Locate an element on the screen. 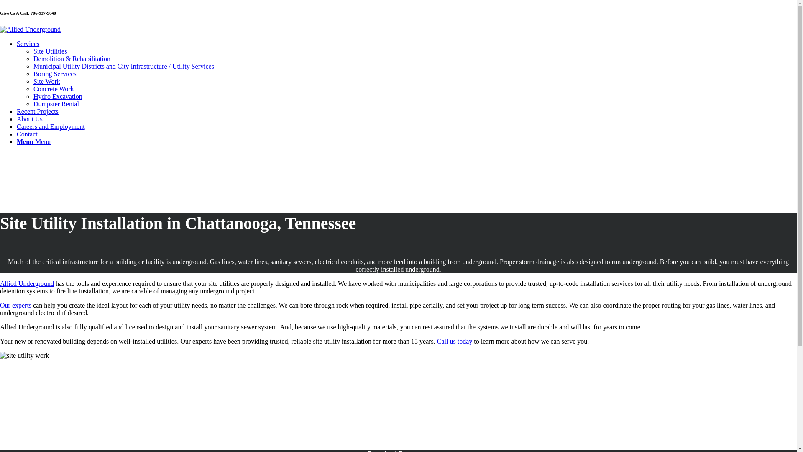  Careers at Allied Underground is located at coordinates (51, 126).